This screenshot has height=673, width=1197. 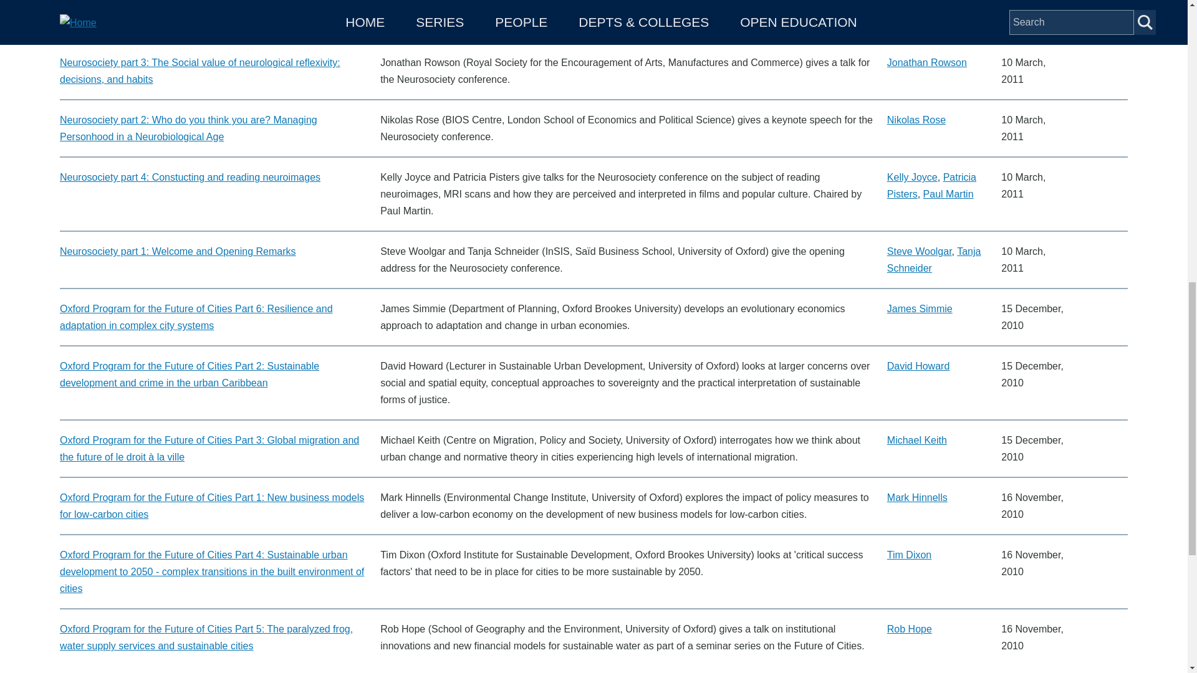 I want to click on Tanja Schneider, so click(x=934, y=259).